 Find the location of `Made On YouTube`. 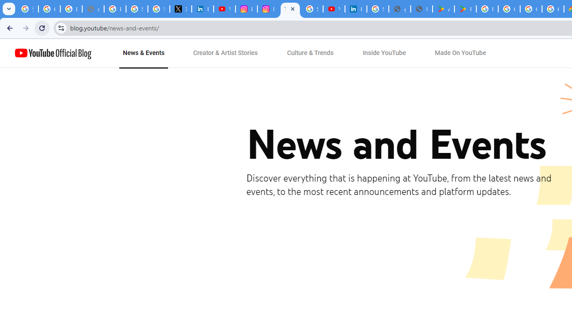

Made On YouTube is located at coordinates (460, 53).